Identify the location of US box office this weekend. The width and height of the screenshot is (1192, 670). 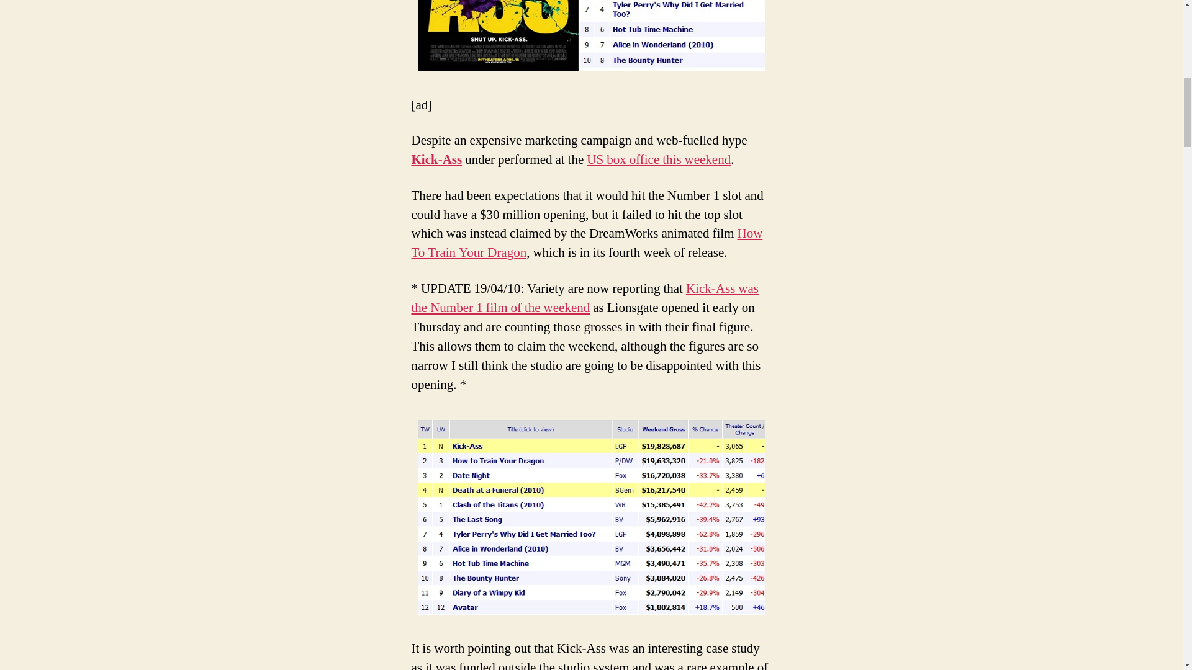
(658, 160).